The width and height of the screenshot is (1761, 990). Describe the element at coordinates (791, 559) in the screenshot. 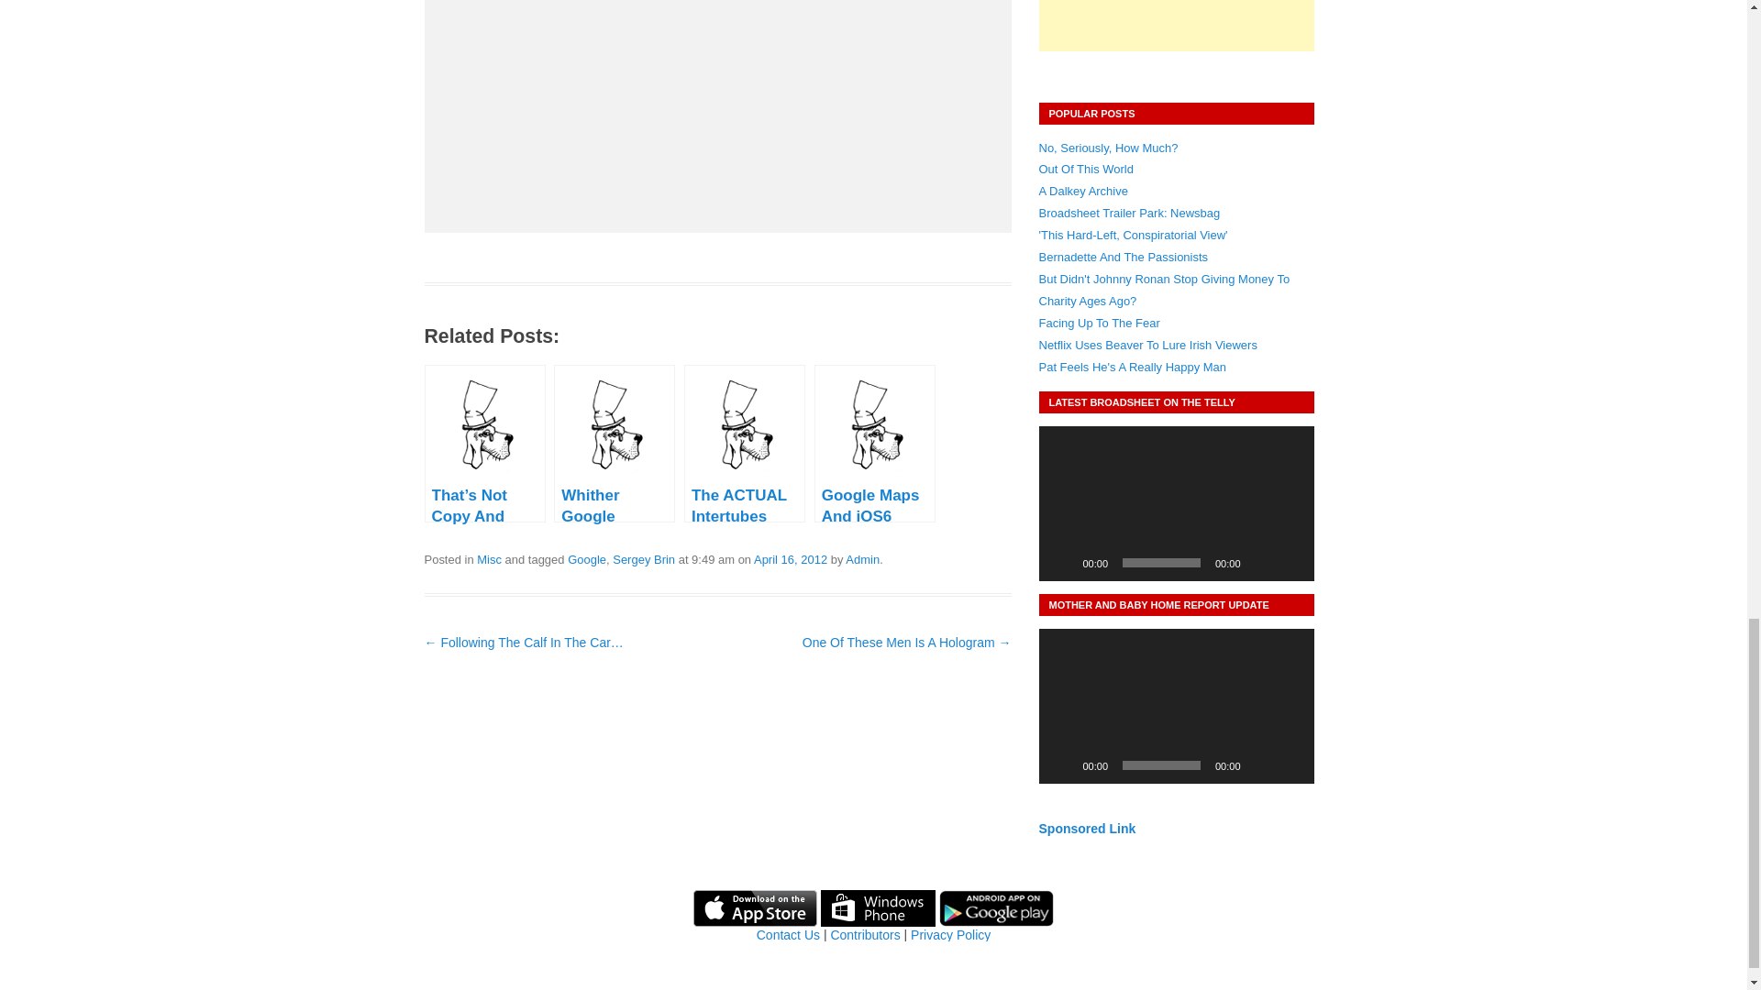

I see `9:49 am` at that location.